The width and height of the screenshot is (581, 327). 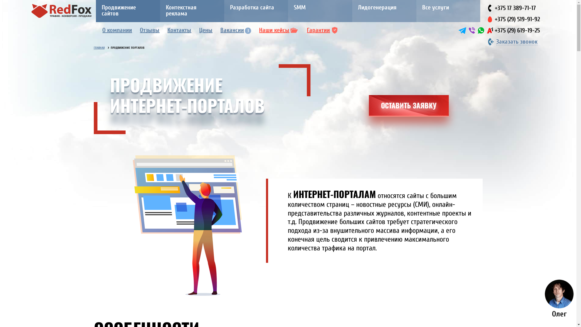 What do you see at coordinates (320, 11) in the screenshot?
I see `SMM` at bounding box center [320, 11].